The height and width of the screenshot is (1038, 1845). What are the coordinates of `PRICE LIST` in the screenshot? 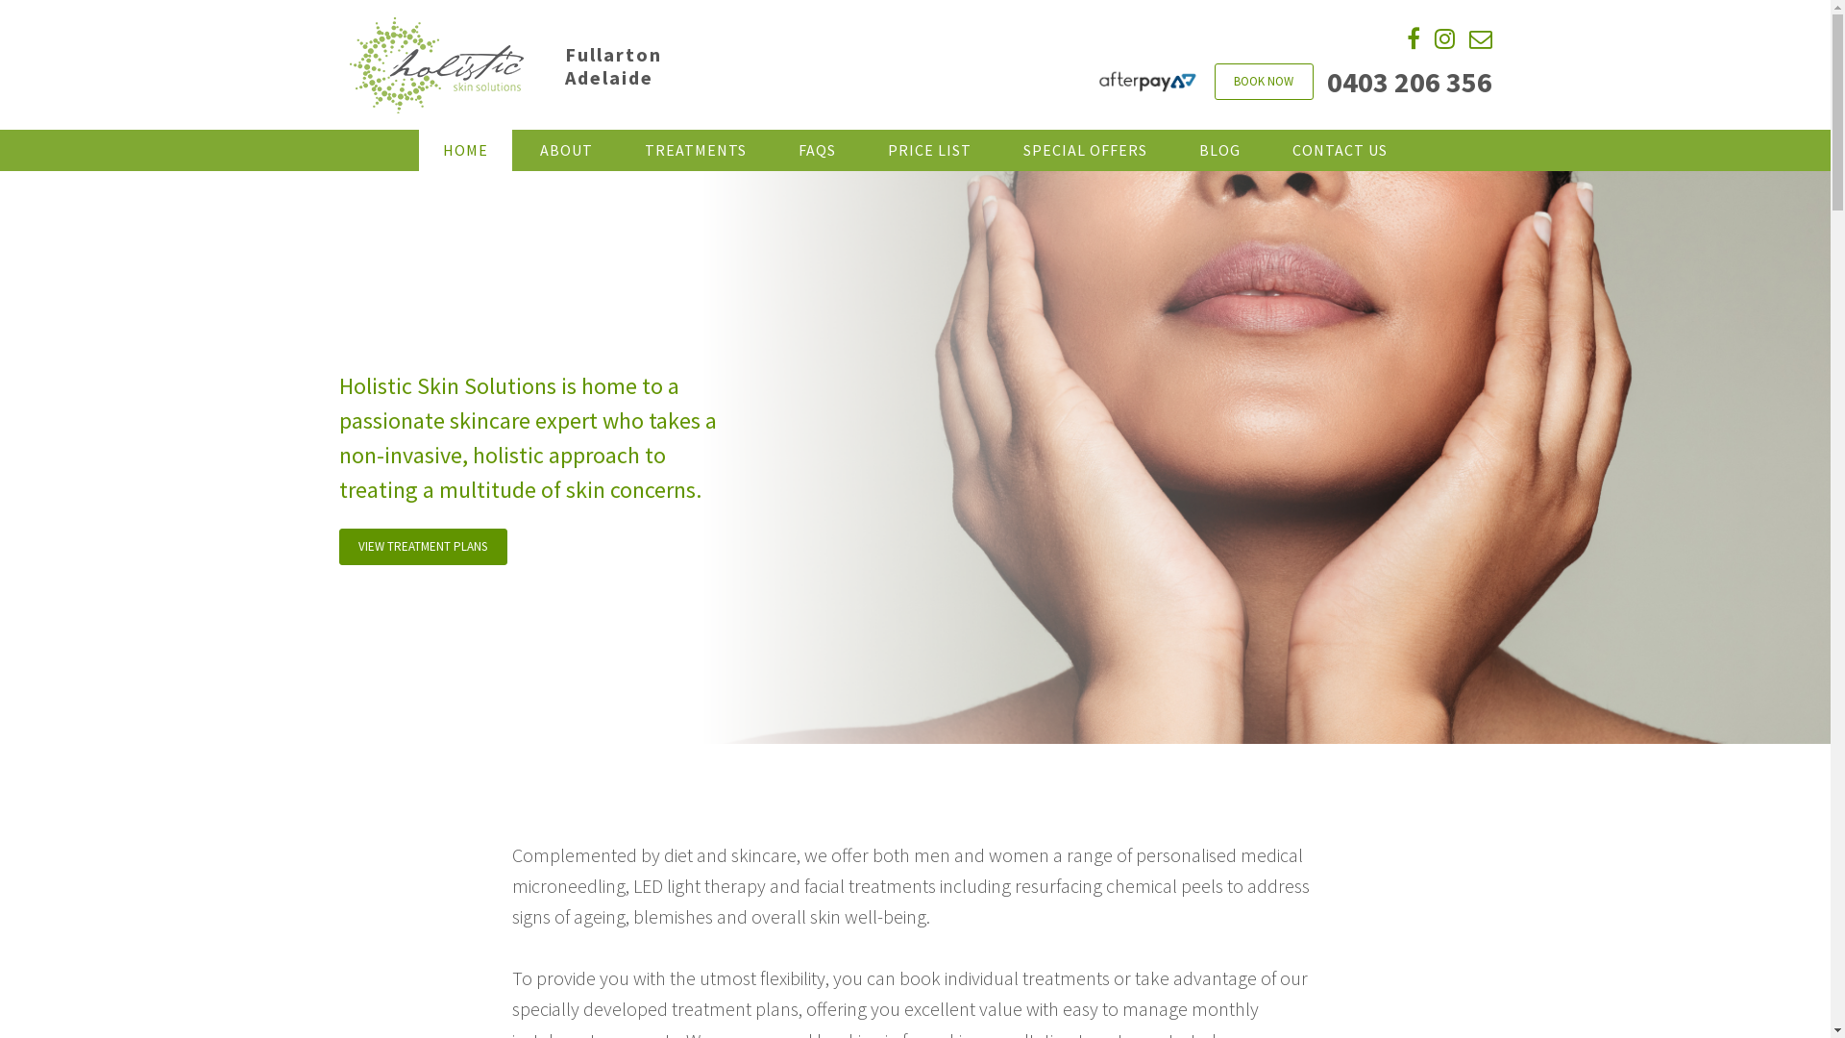 It's located at (930, 150).